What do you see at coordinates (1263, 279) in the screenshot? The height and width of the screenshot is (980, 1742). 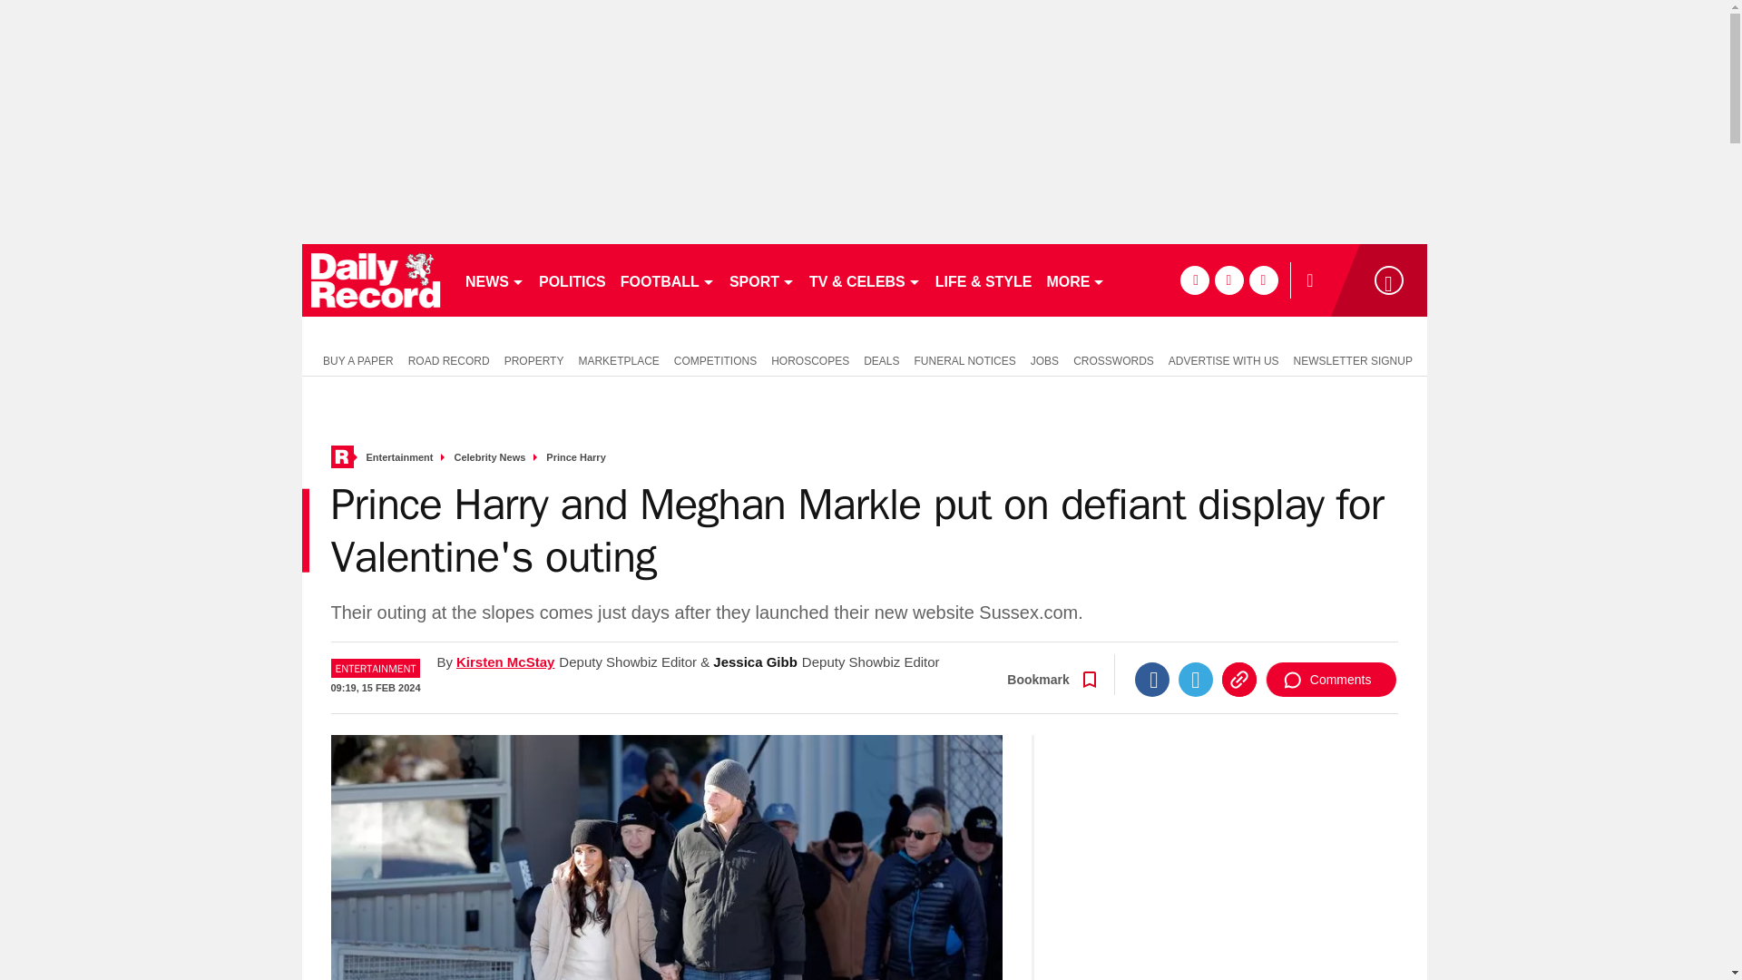 I see `instagram` at bounding box center [1263, 279].